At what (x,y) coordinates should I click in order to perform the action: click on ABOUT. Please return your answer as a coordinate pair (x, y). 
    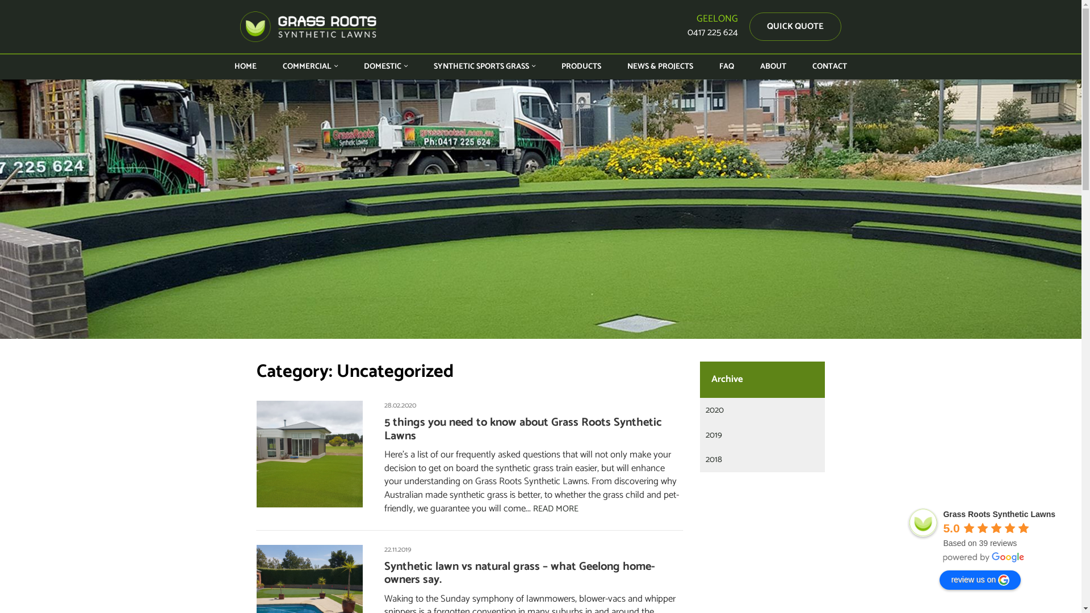
    Looking at the image, I should click on (773, 67).